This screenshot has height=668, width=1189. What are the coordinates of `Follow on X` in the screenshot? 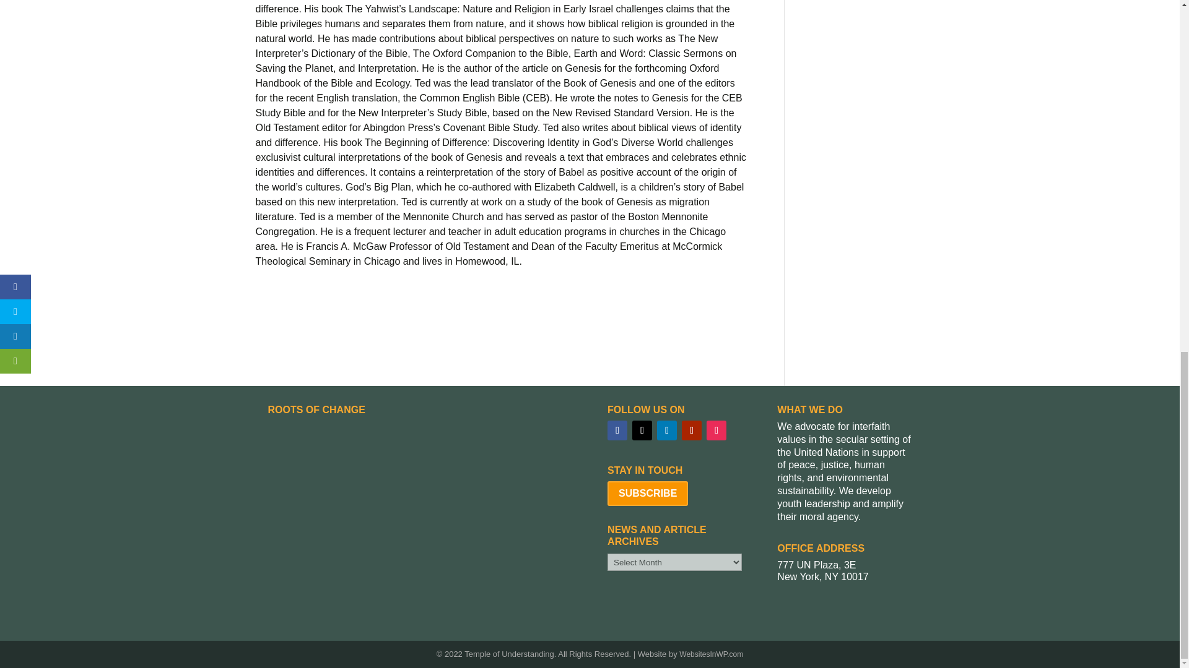 It's located at (642, 430).